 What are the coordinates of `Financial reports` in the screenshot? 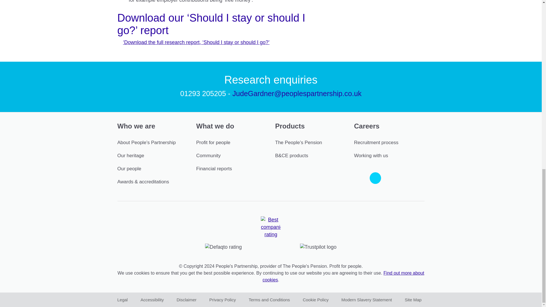 It's located at (214, 169).